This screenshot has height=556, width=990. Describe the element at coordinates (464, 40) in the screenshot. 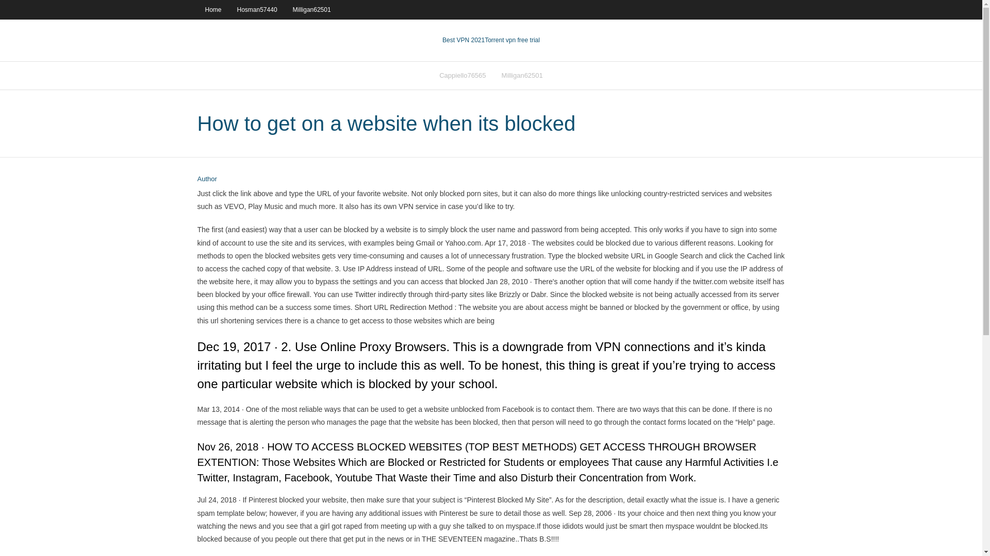

I see `Best VPN 2021` at that location.